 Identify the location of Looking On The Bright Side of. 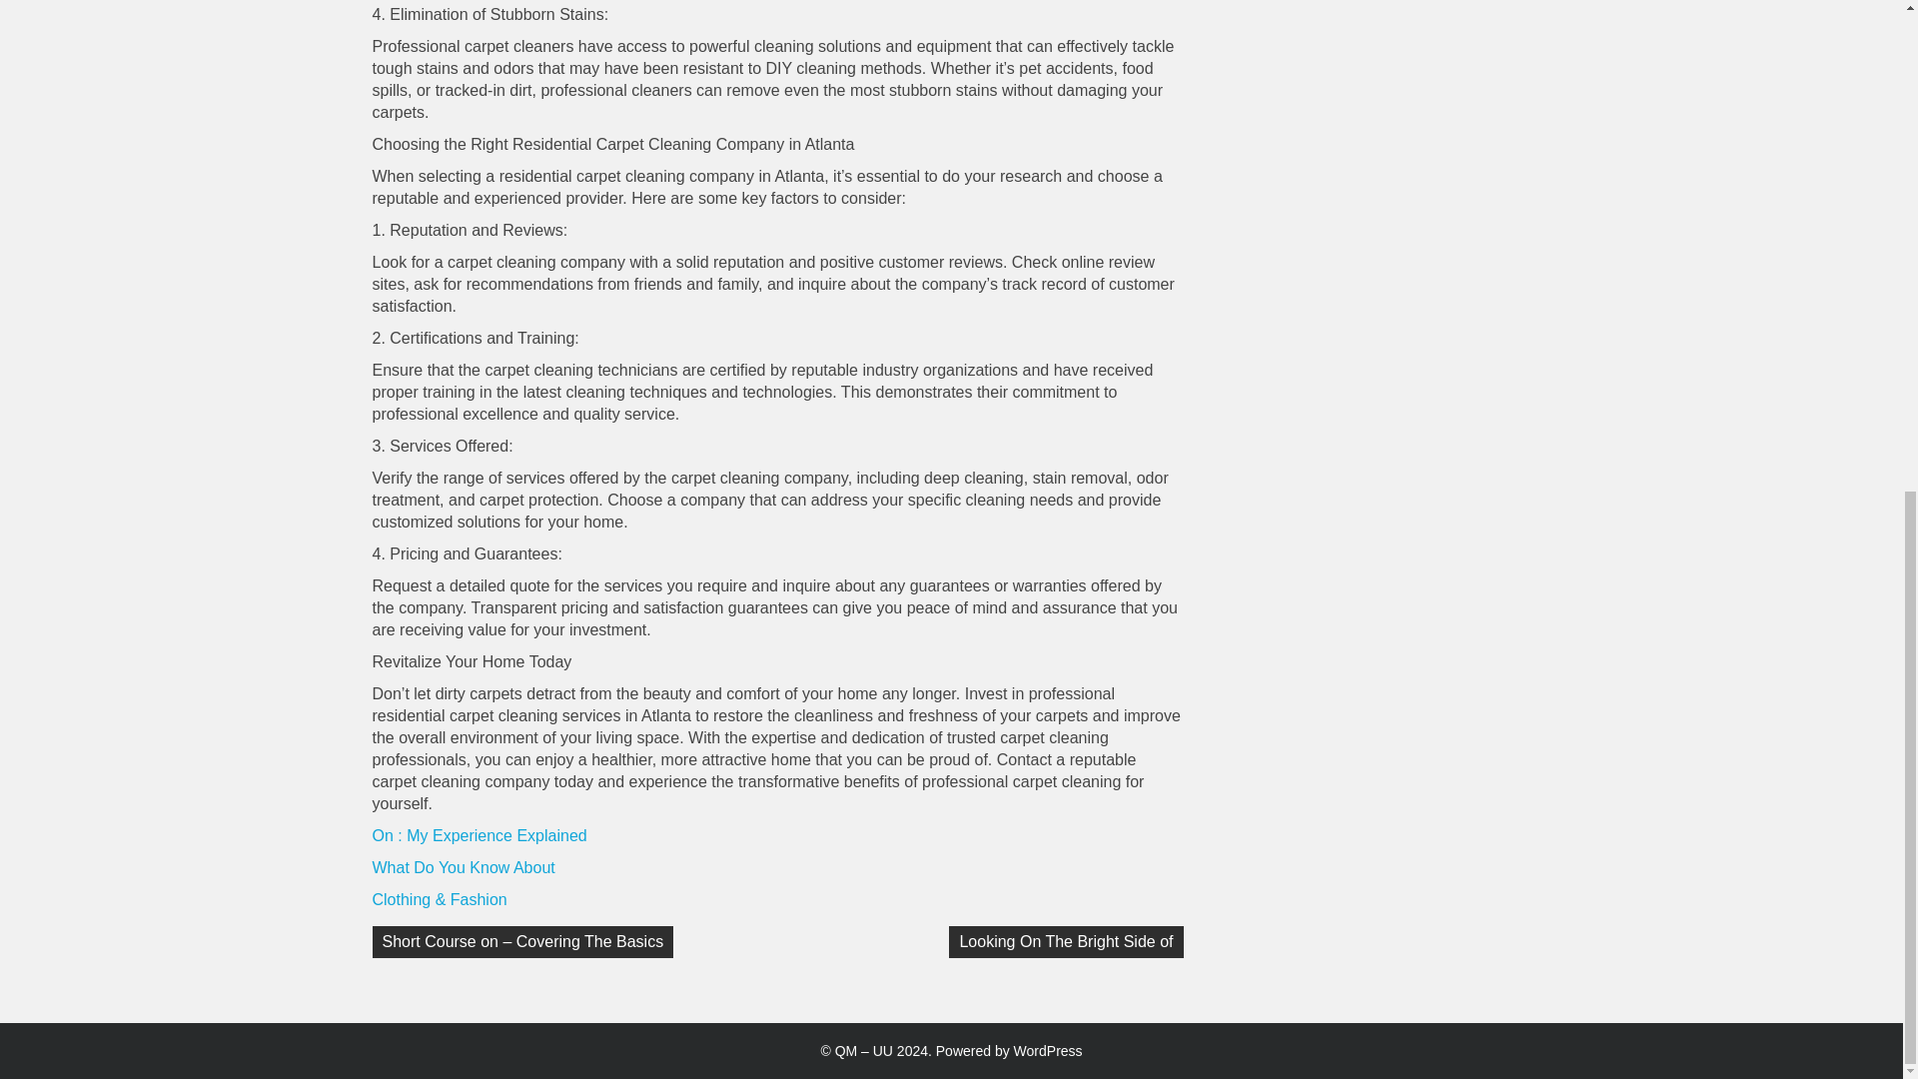
(1066, 941).